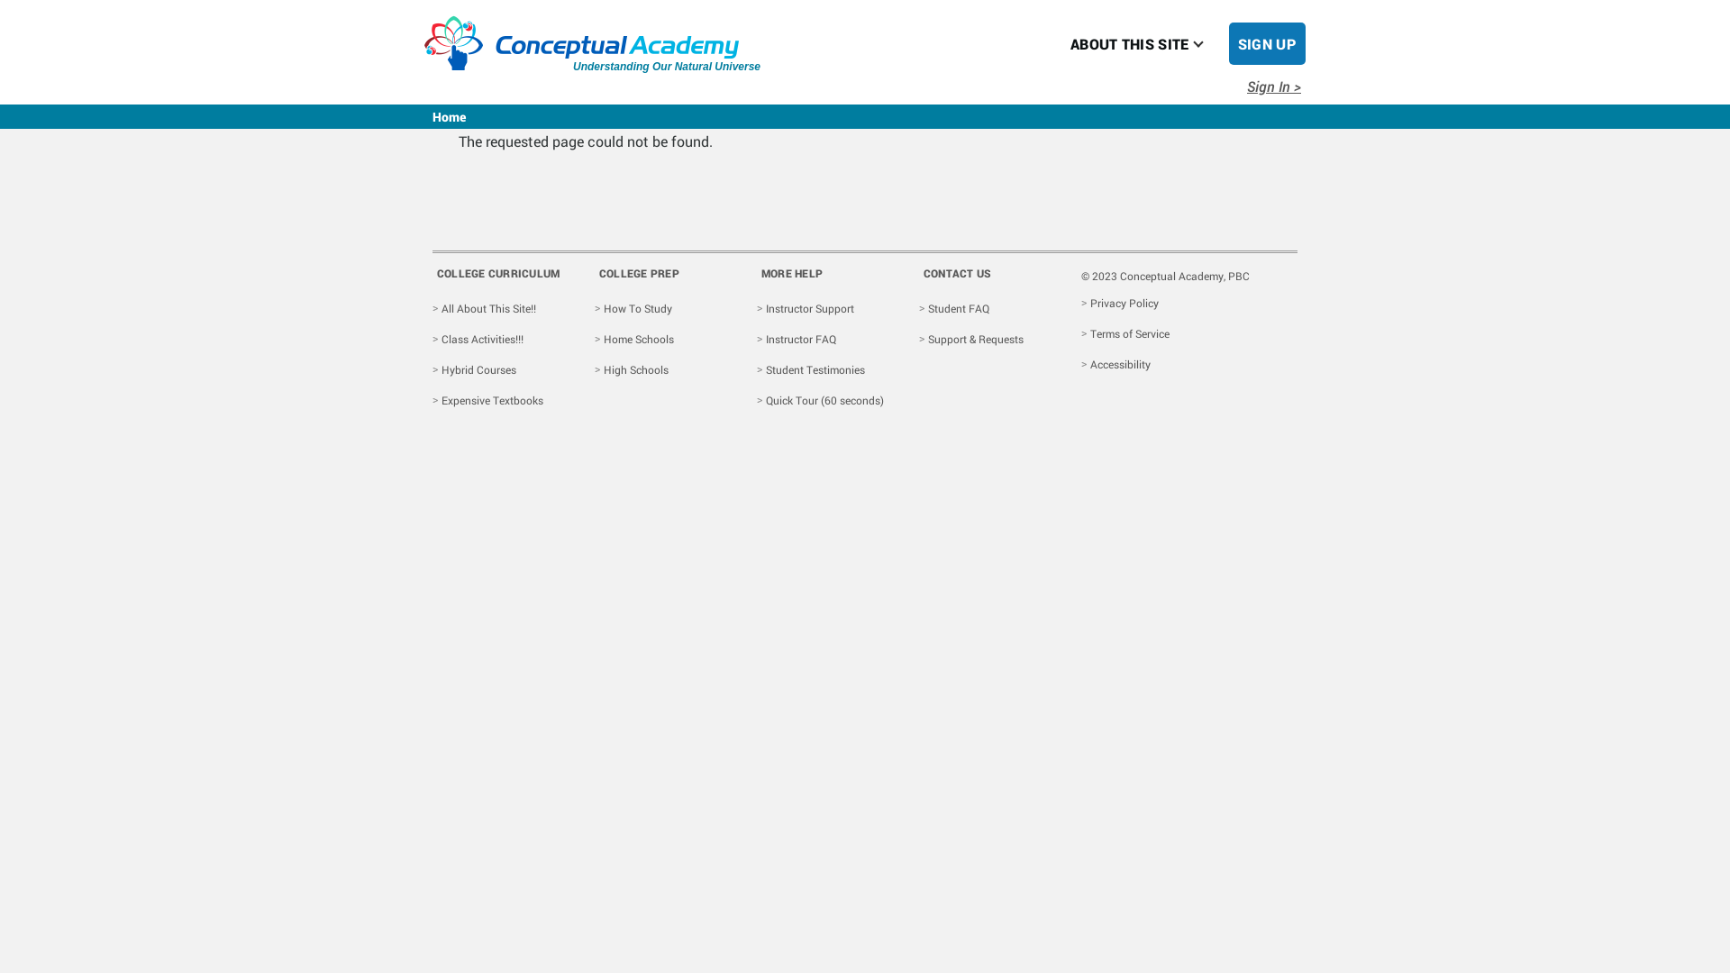  Describe the element at coordinates (478, 369) in the screenshot. I see `Hybrid Courses` at that location.